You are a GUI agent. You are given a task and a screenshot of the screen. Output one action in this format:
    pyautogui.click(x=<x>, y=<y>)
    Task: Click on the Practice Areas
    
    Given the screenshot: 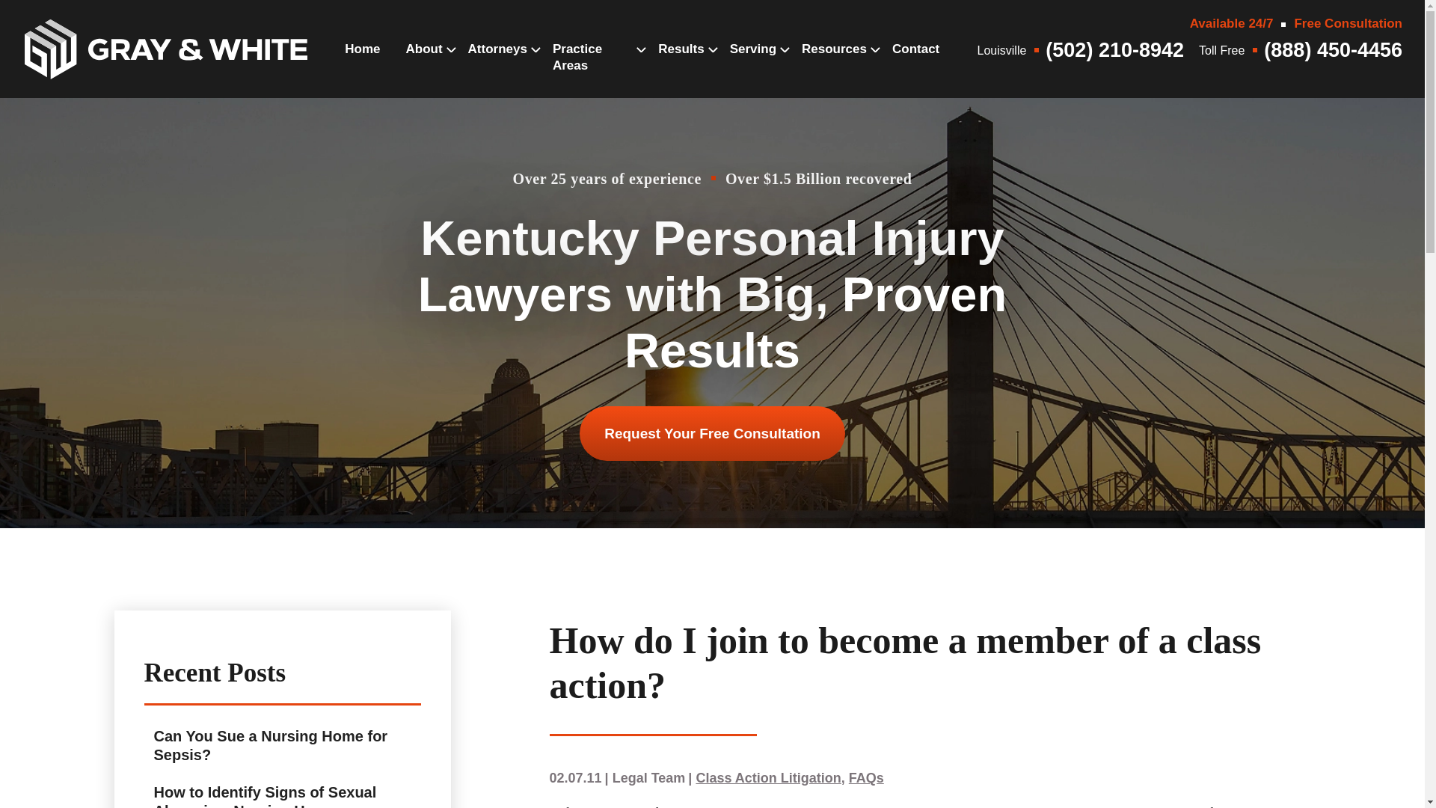 What is the action you would take?
    pyautogui.click(x=592, y=73)
    